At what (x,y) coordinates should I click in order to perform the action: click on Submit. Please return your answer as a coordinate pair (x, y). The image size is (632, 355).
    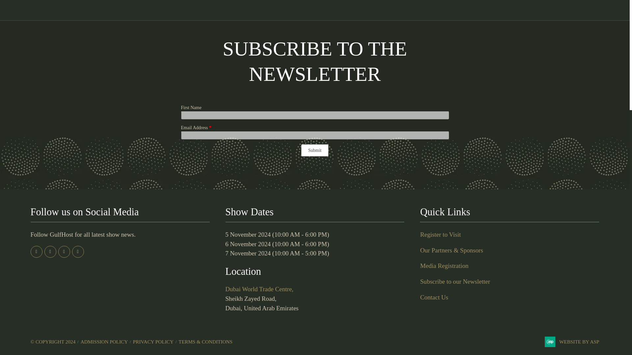
    Looking at the image, I should click on (315, 150).